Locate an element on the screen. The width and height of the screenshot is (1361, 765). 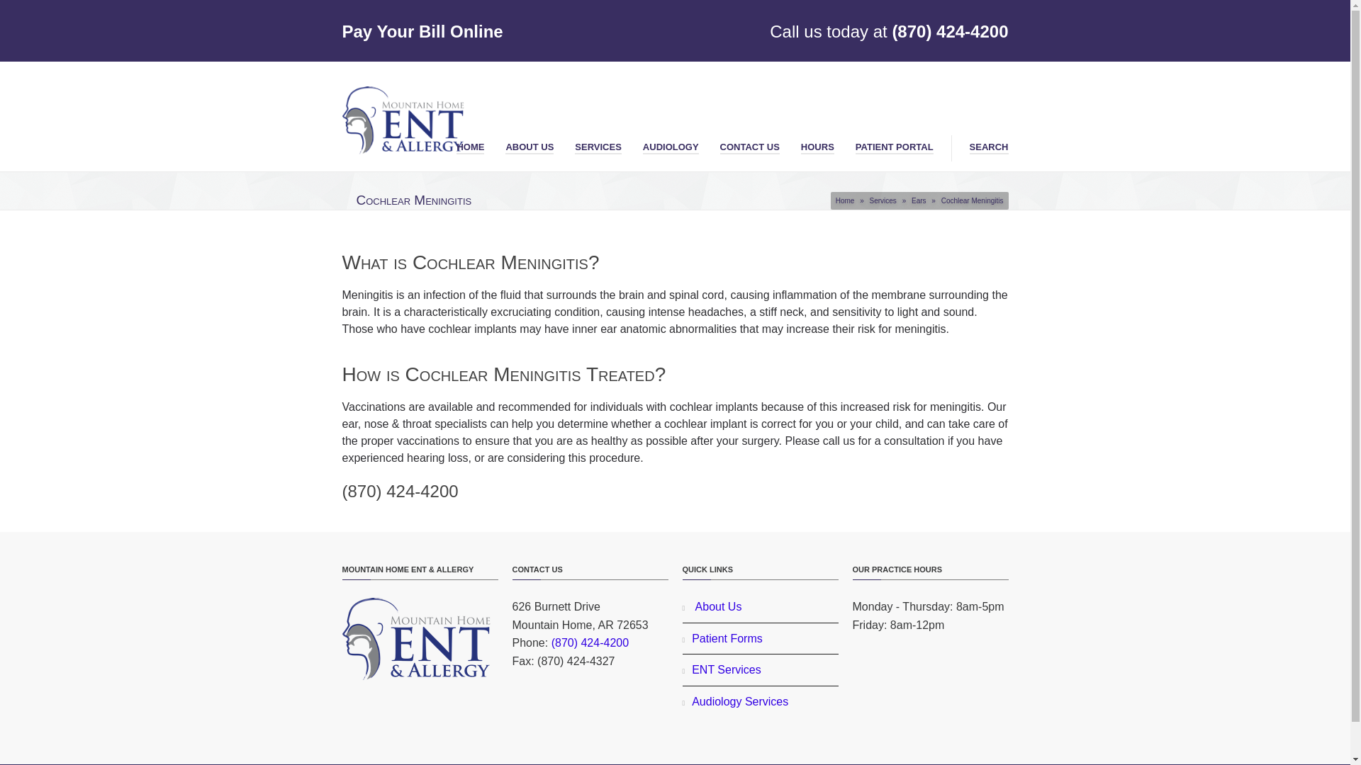
HOME is located at coordinates (470, 144).